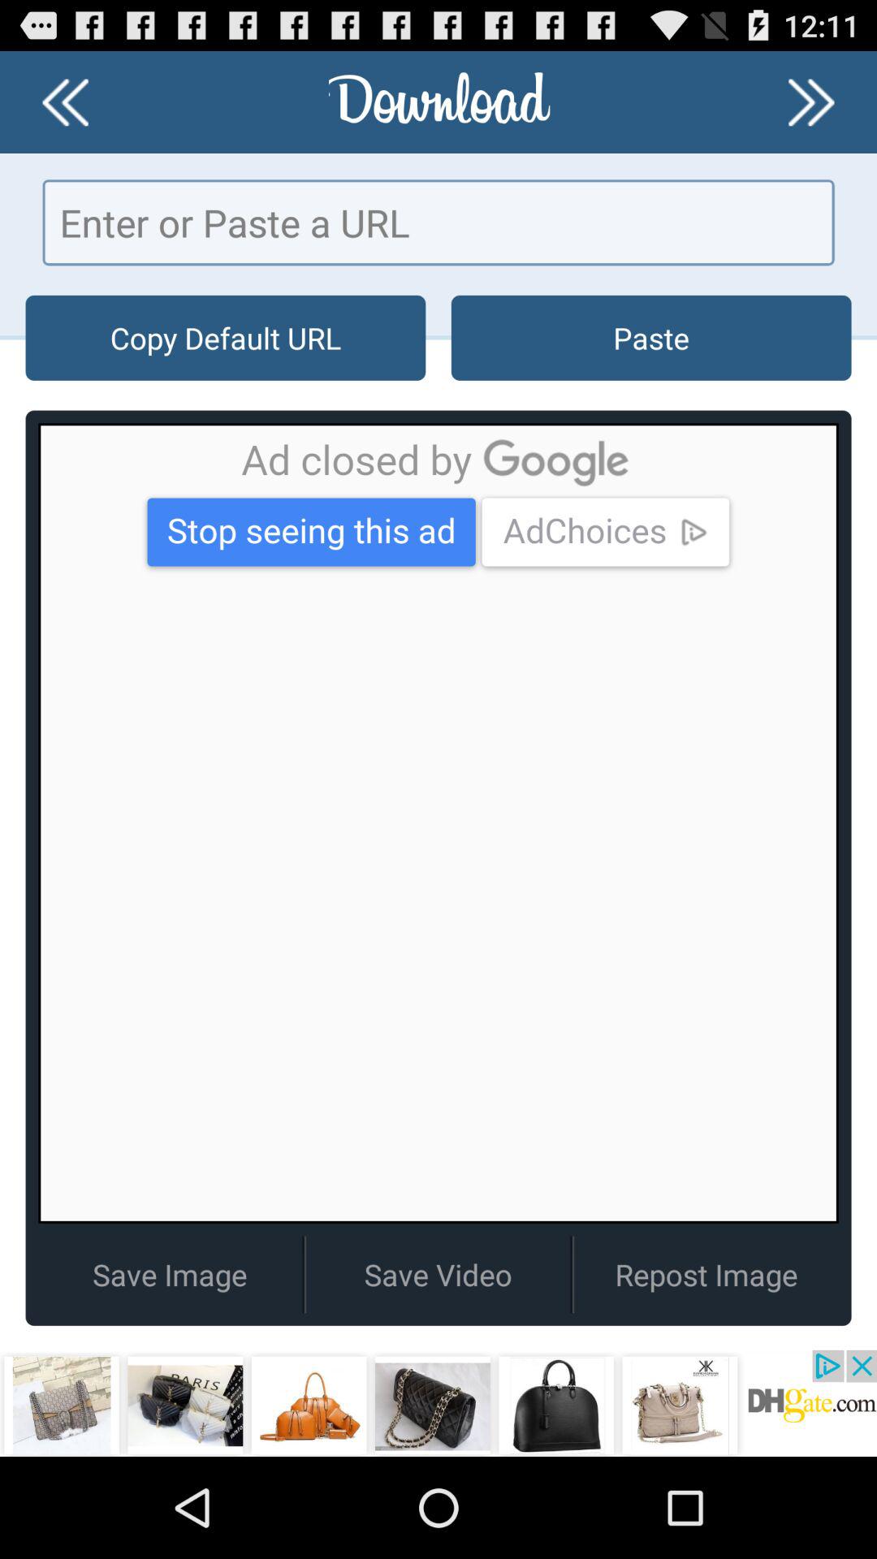 The width and height of the screenshot is (877, 1559). I want to click on go to next, so click(811, 102).